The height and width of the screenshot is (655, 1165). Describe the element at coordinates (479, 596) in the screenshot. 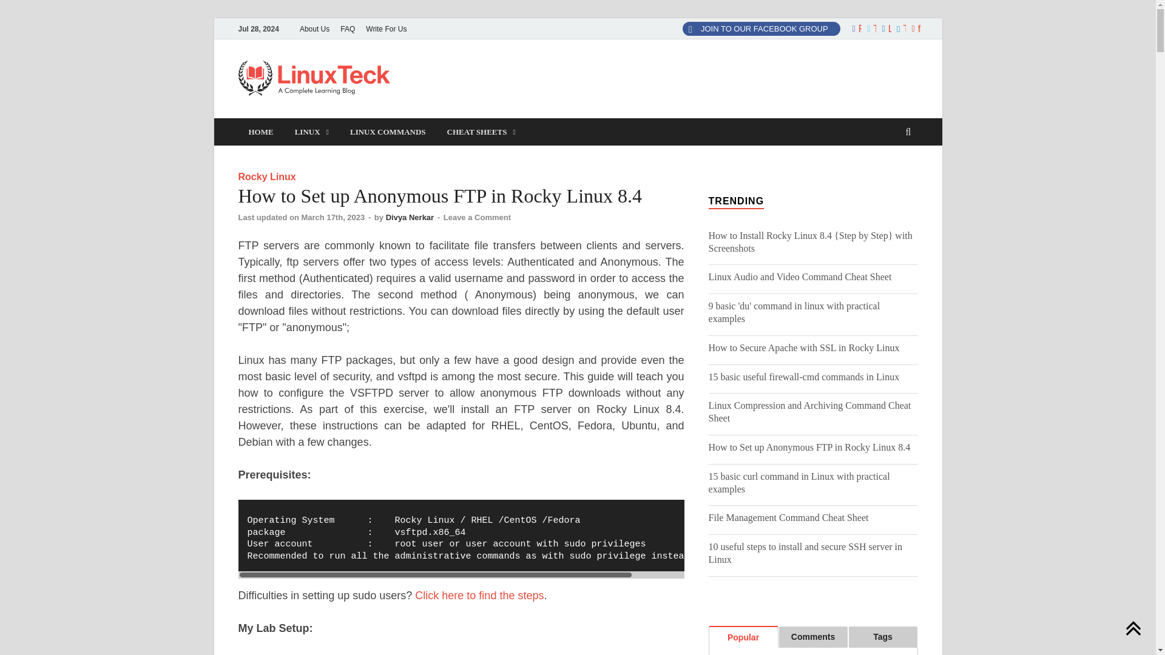

I see `Click here to find the steps` at that location.